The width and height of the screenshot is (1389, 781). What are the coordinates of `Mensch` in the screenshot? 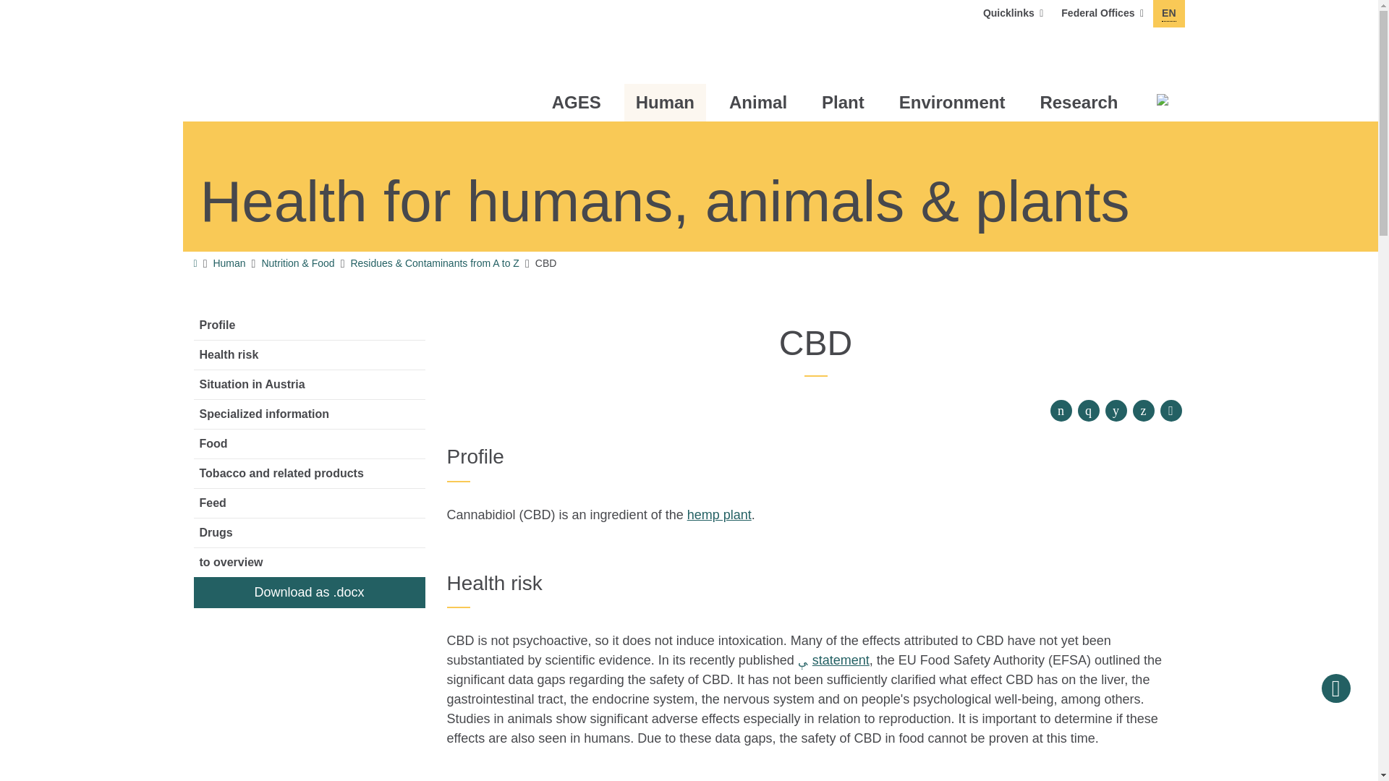 It's located at (1171, 411).